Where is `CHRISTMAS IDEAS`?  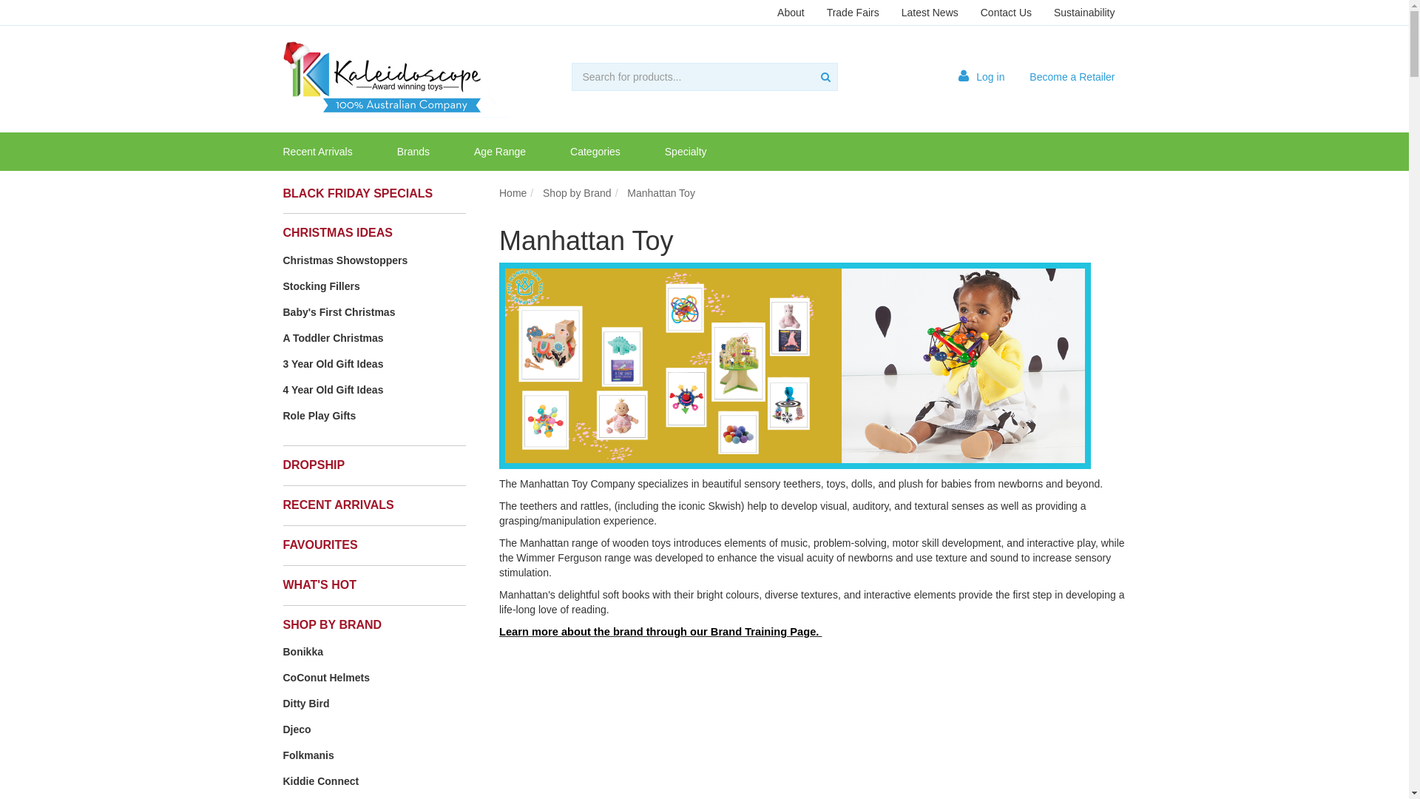
CHRISTMAS IDEAS is located at coordinates (337, 232).